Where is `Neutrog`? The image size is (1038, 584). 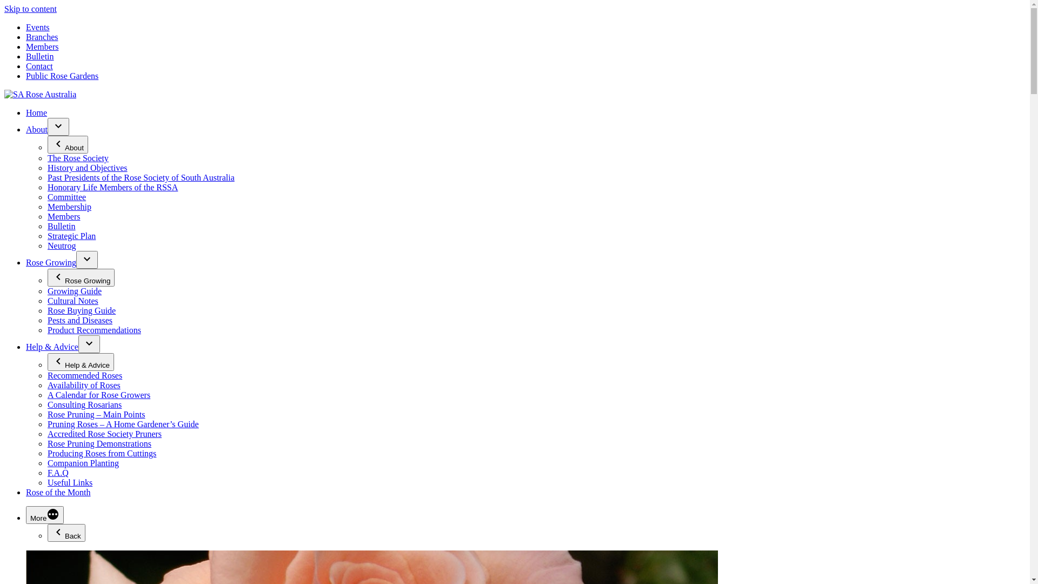
Neutrog is located at coordinates (62, 245).